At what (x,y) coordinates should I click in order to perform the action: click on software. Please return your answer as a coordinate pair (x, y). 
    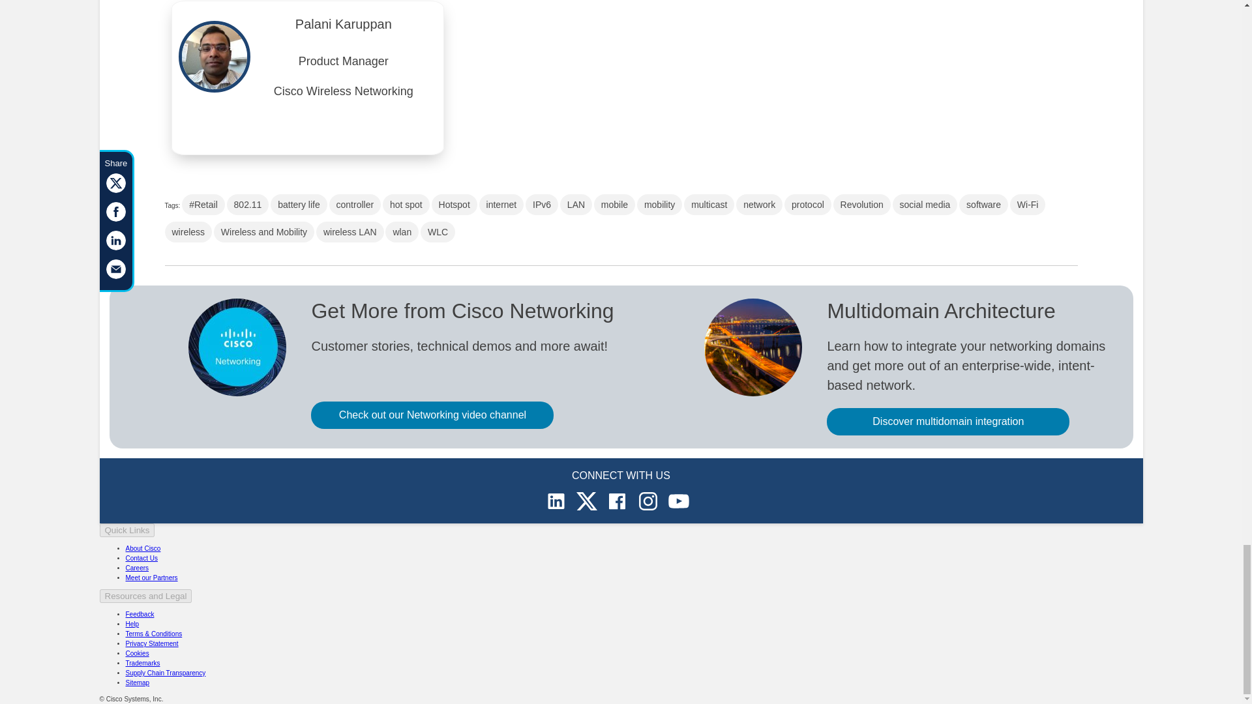
    Looking at the image, I should click on (983, 205).